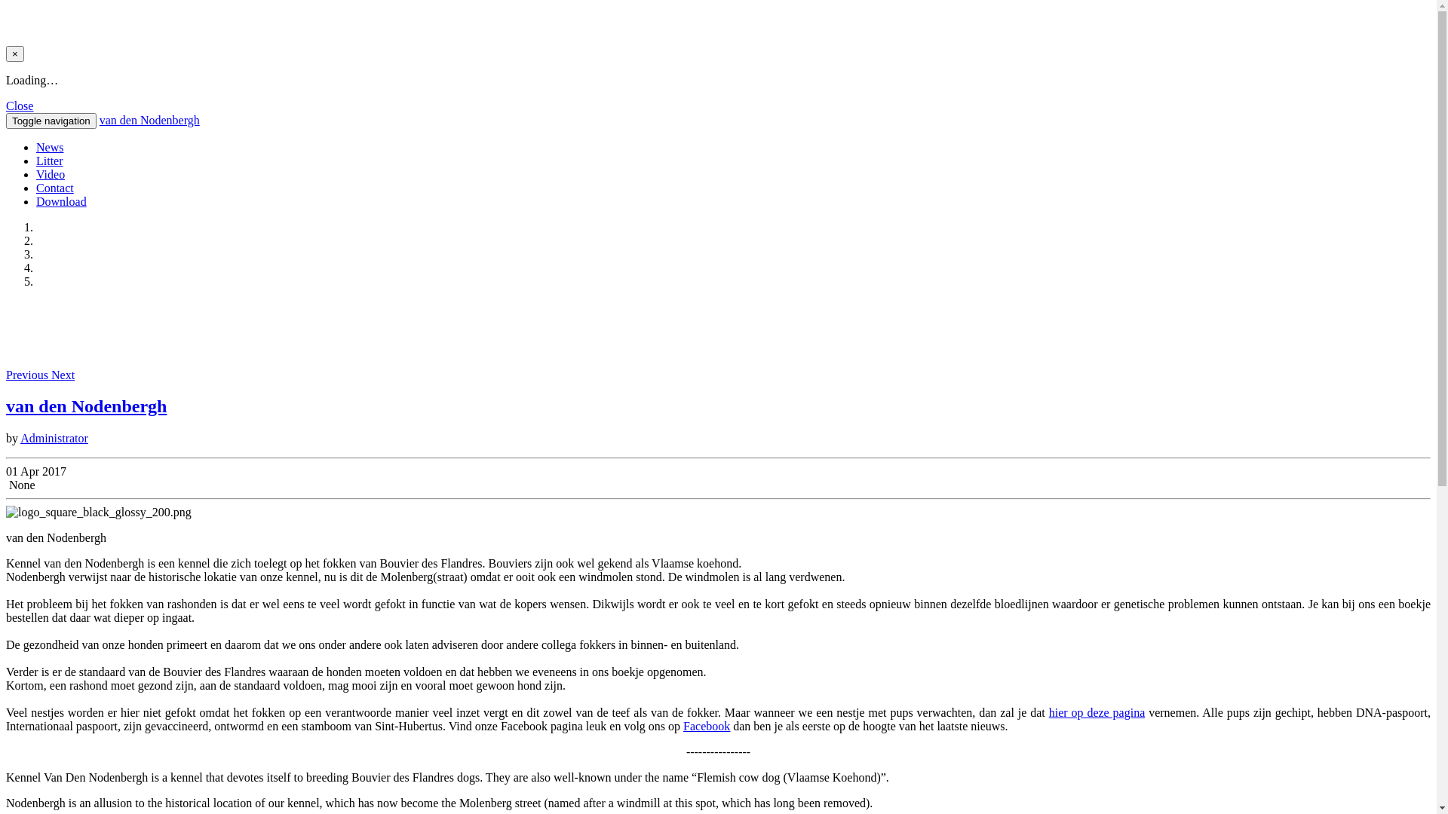 Image resolution: width=1448 pixels, height=814 pixels. What do you see at coordinates (149, 121) in the screenshot?
I see `van den Nodenbergh` at bounding box center [149, 121].